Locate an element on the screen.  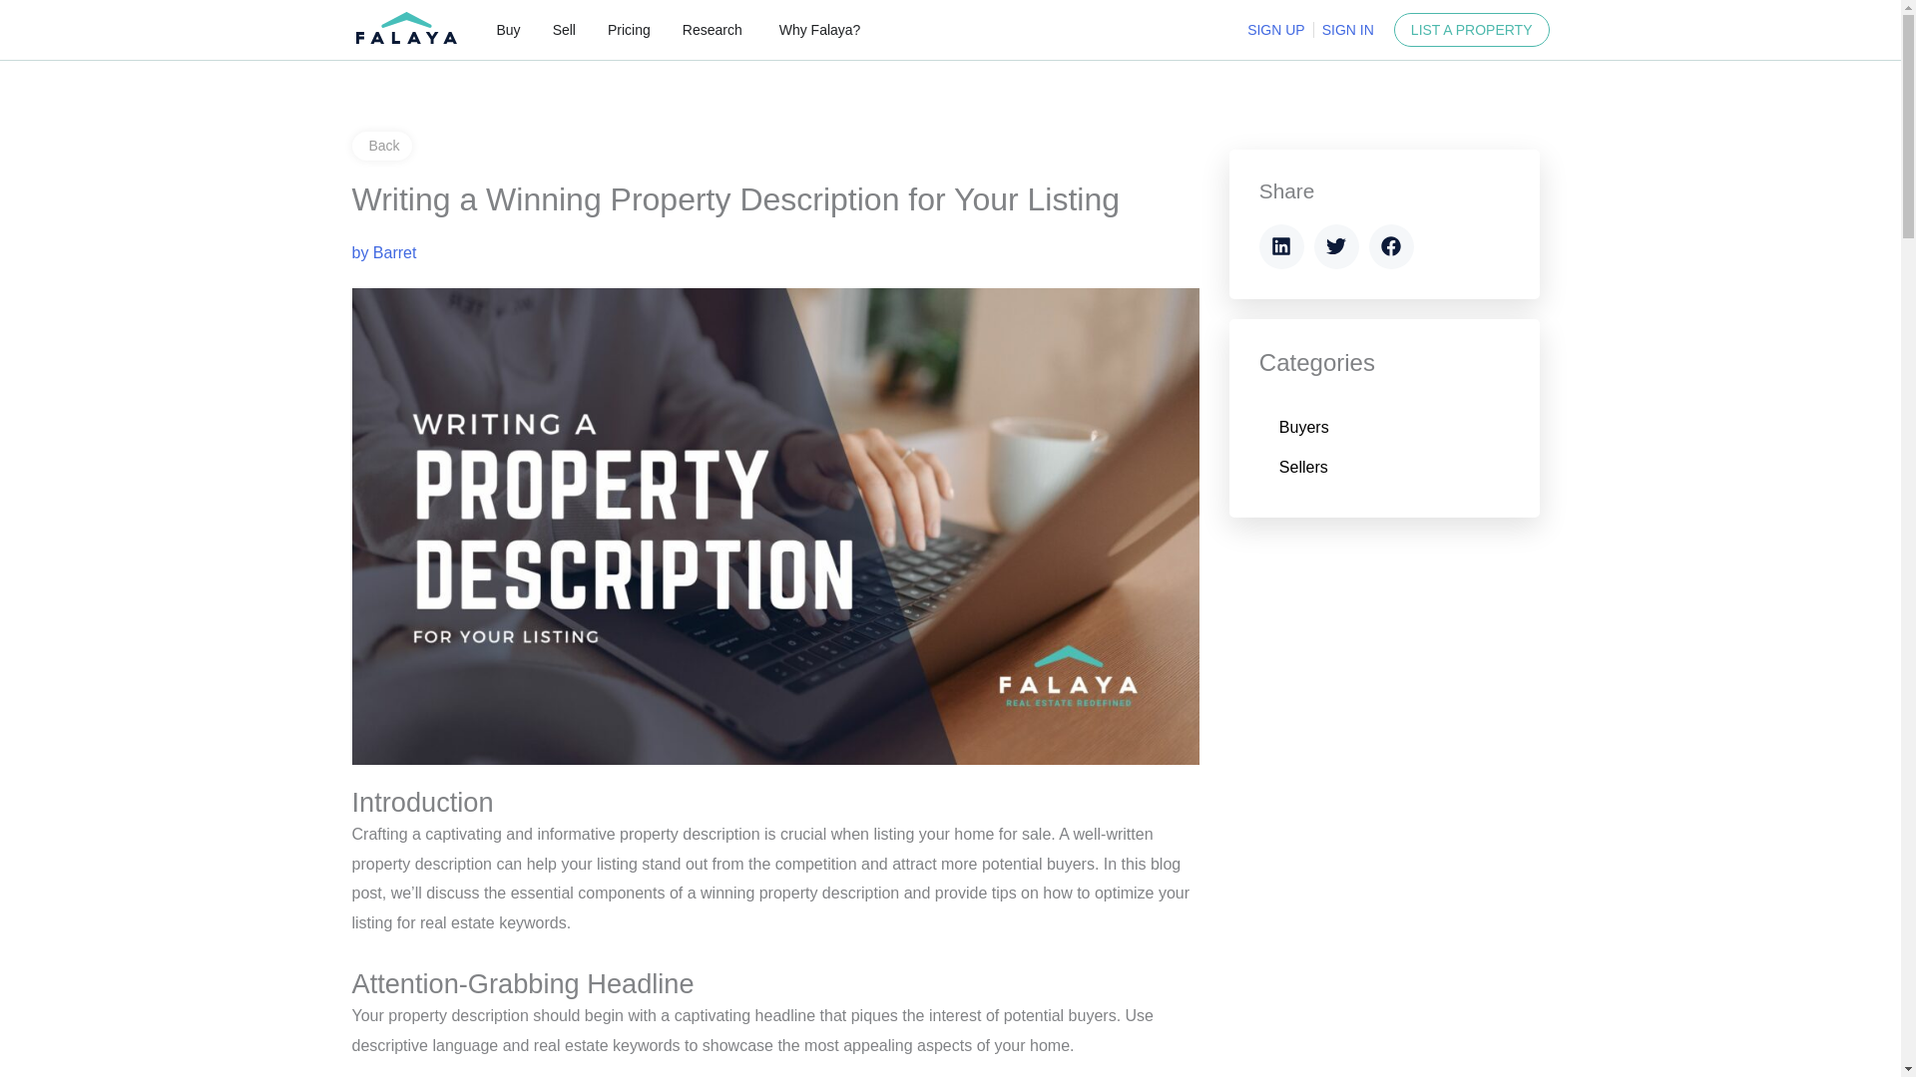
Buy is located at coordinates (509, 30).